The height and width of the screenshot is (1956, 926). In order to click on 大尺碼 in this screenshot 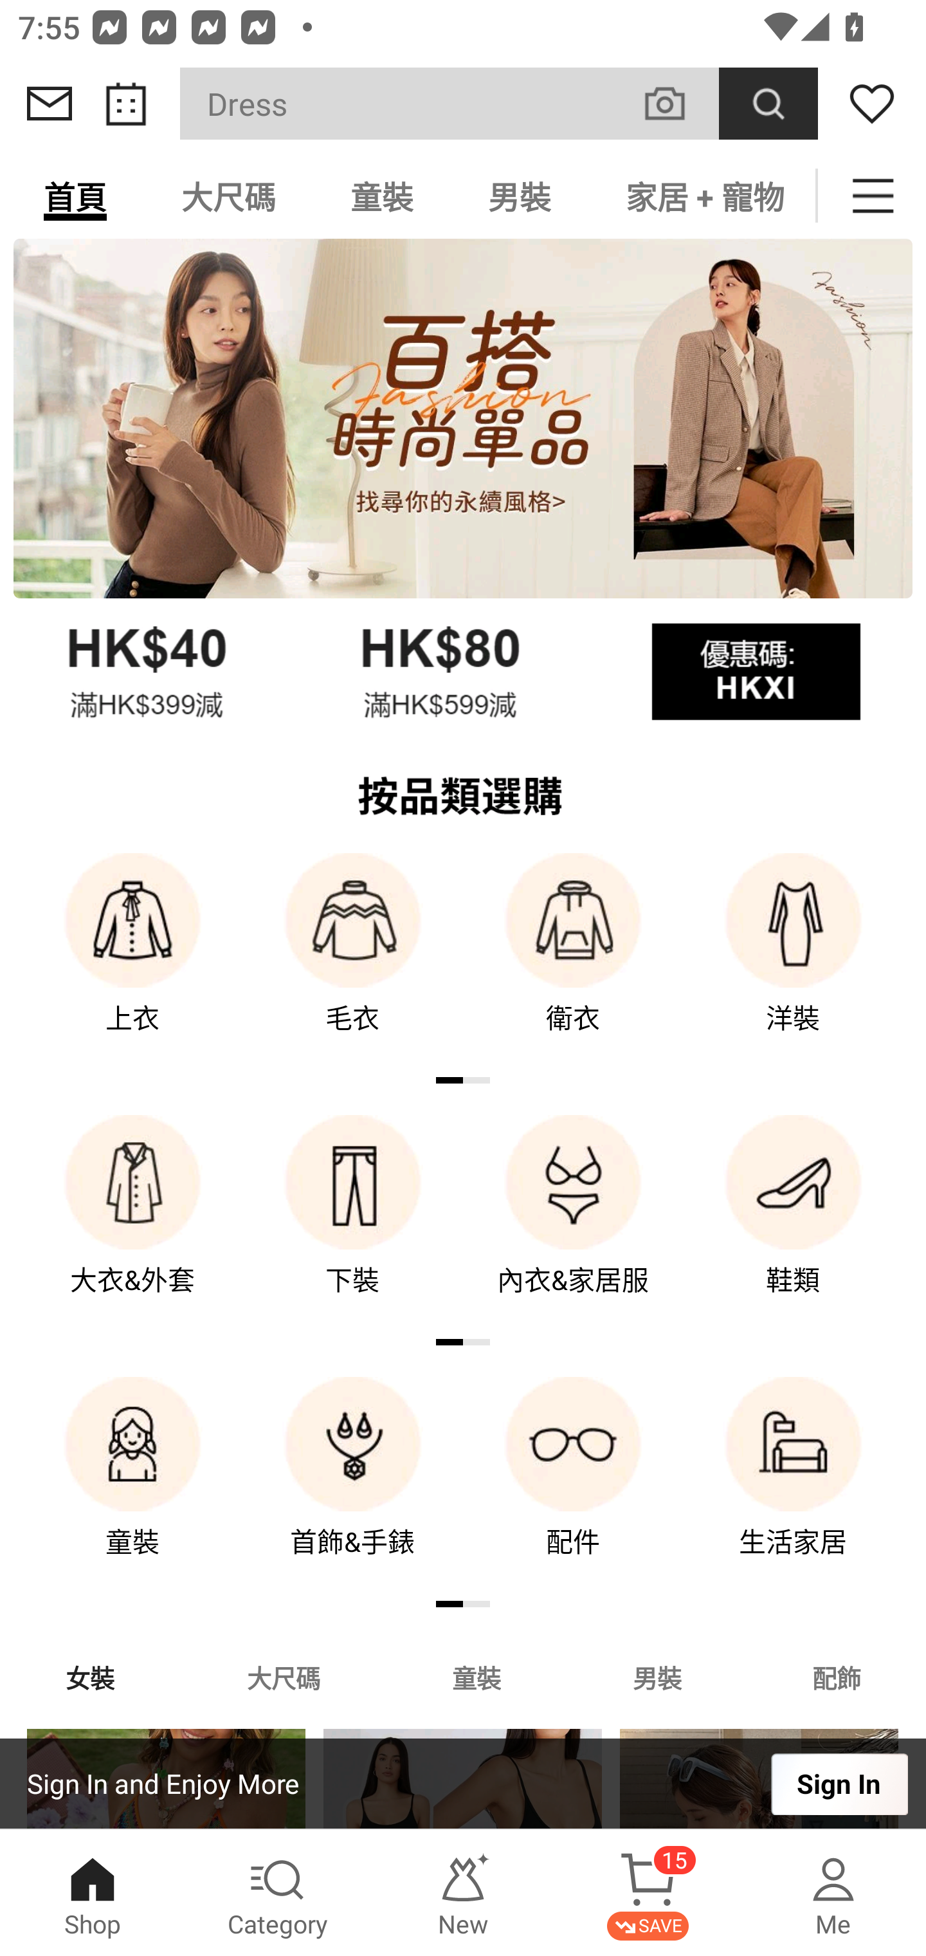, I will do `click(228, 196)`.